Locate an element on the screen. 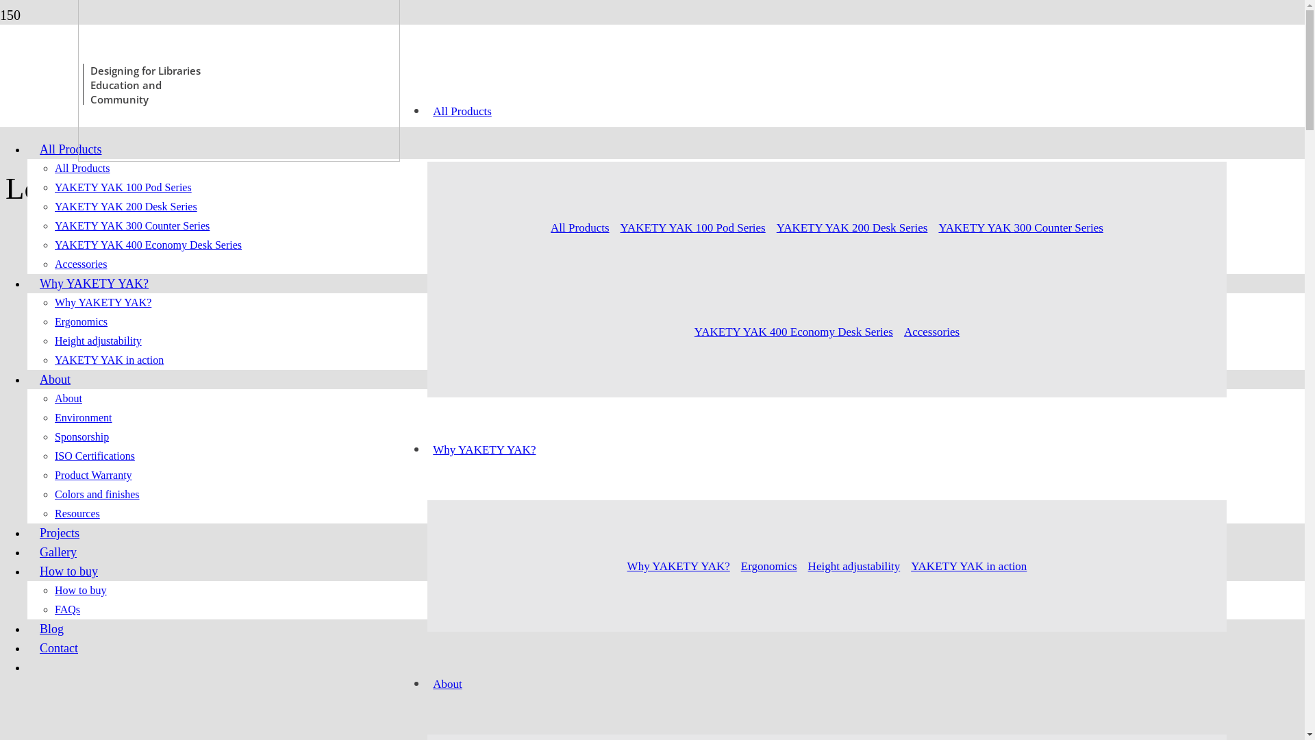 This screenshot has height=740, width=1315. YAKETY YAK 200 Desk Series is located at coordinates (852, 227).